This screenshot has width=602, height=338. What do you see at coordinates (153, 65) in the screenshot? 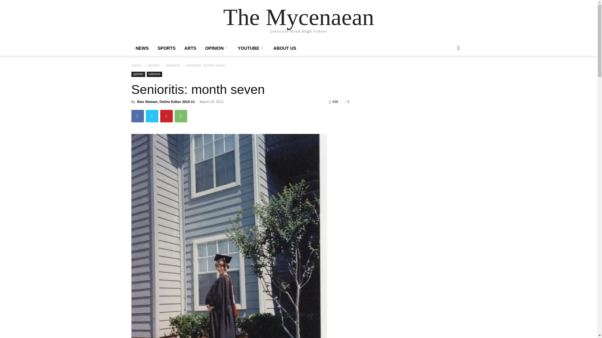
I see `opinion` at bounding box center [153, 65].